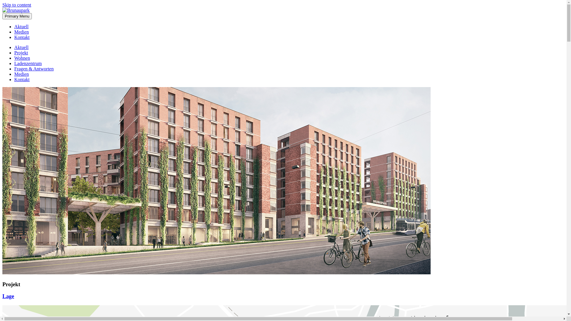  What do you see at coordinates (21, 32) in the screenshot?
I see `Medien` at bounding box center [21, 32].